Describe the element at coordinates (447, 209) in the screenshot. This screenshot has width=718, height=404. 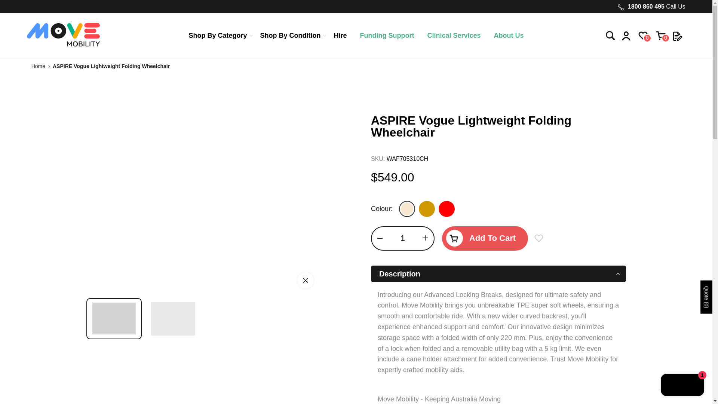
I see `Red` at that location.